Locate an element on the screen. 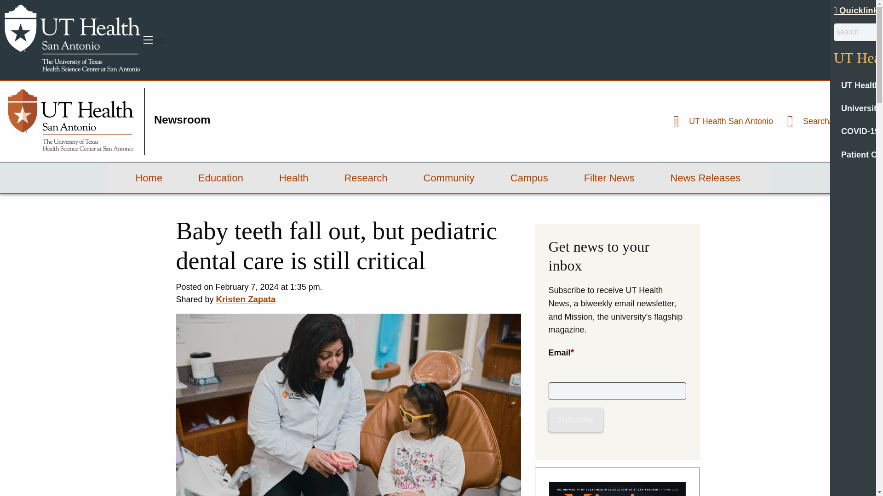  Research is located at coordinates (365, 178).